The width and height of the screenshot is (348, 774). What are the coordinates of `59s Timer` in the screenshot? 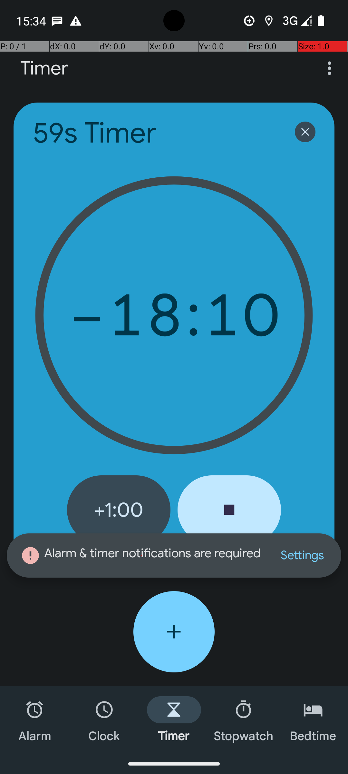 It's located at (155, 133).